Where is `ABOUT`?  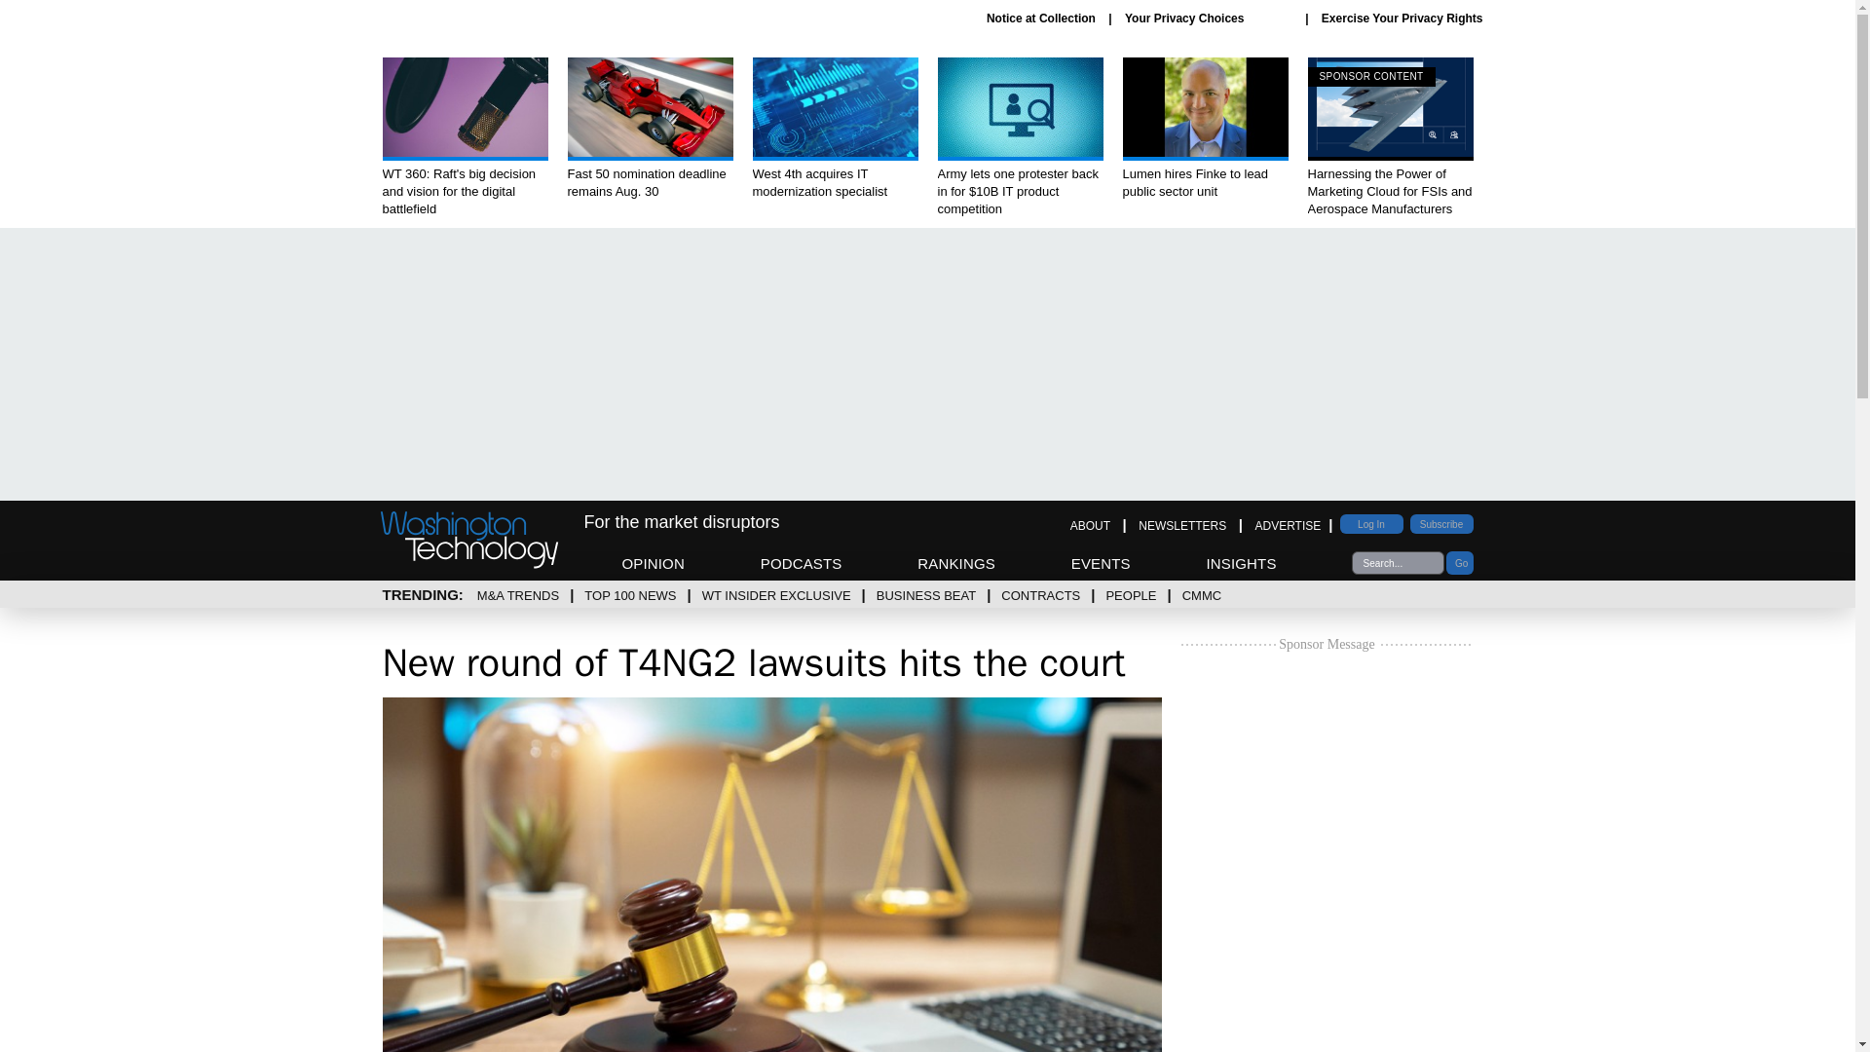 ABOUT is located at coordinates (1090, 526).